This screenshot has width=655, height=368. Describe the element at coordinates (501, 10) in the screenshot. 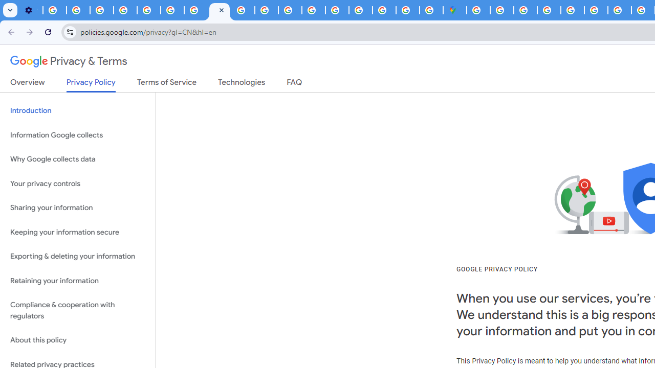

I see `Sign in - Google Accounts` at that location.